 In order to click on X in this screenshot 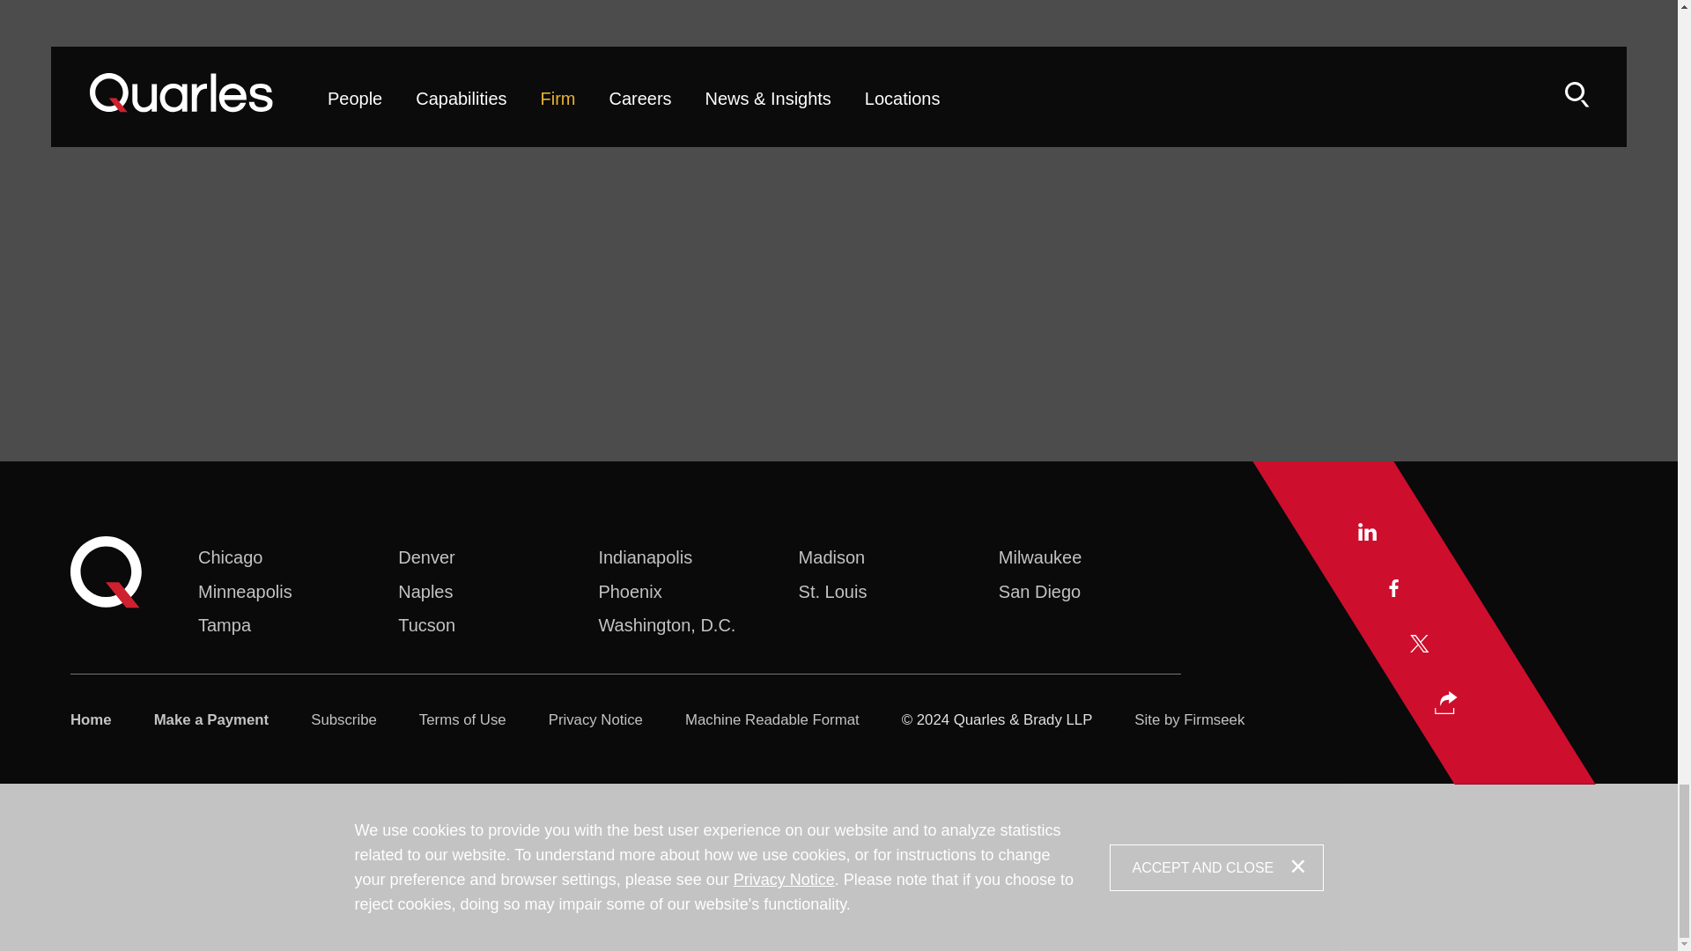, I will do `click(1420, 643)`.